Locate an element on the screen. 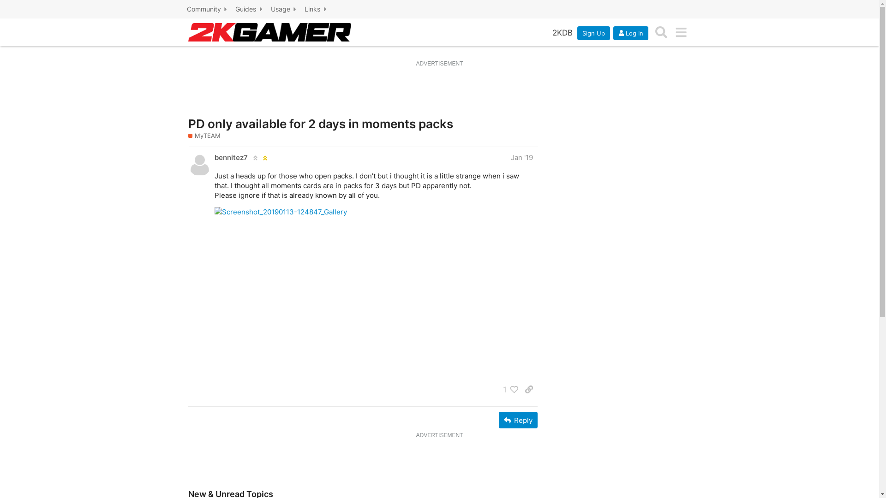  PD only available for 2 days in moments packs is located at coordinates (321, 124).